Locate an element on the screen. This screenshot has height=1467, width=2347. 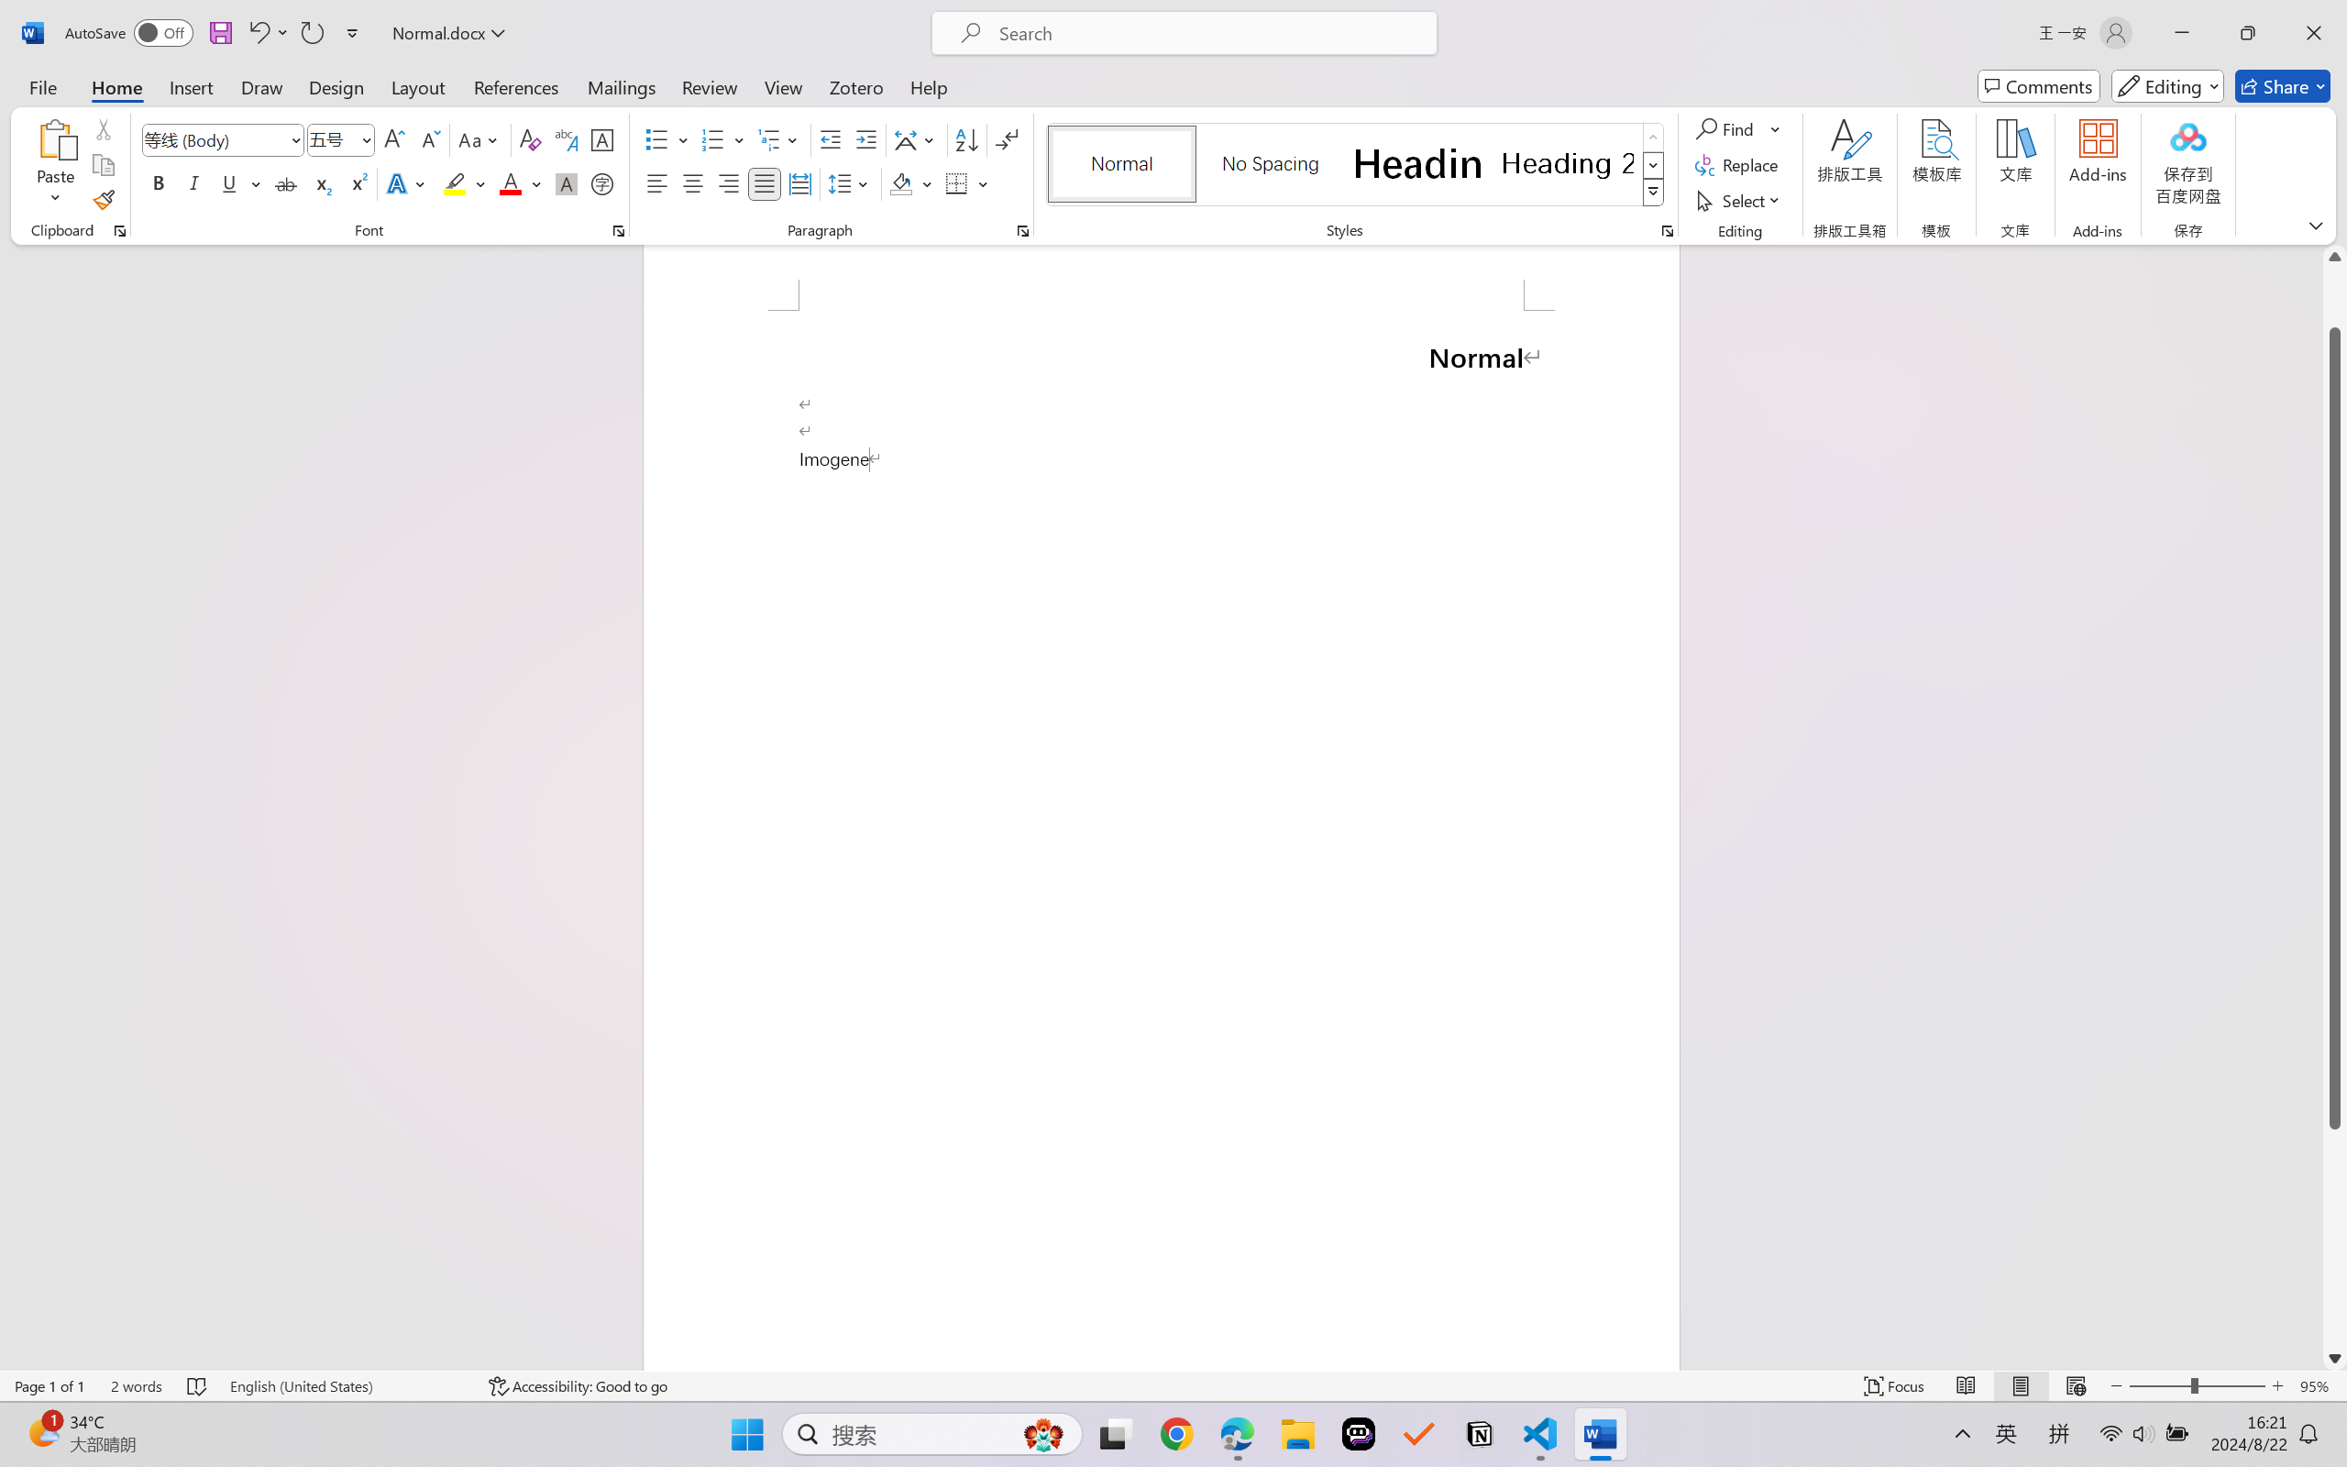
Distributed is located at coordinates (799, 183).